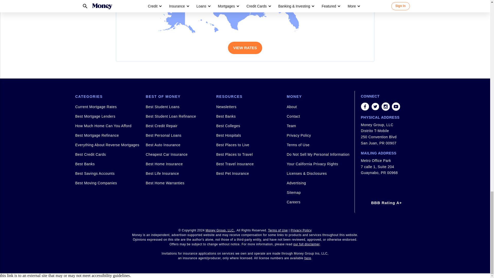 The width and height of the screenshot is (494, 278). Describe the element at coordinates (396, 107) in the screenshot. I see `youtube share` at that location.